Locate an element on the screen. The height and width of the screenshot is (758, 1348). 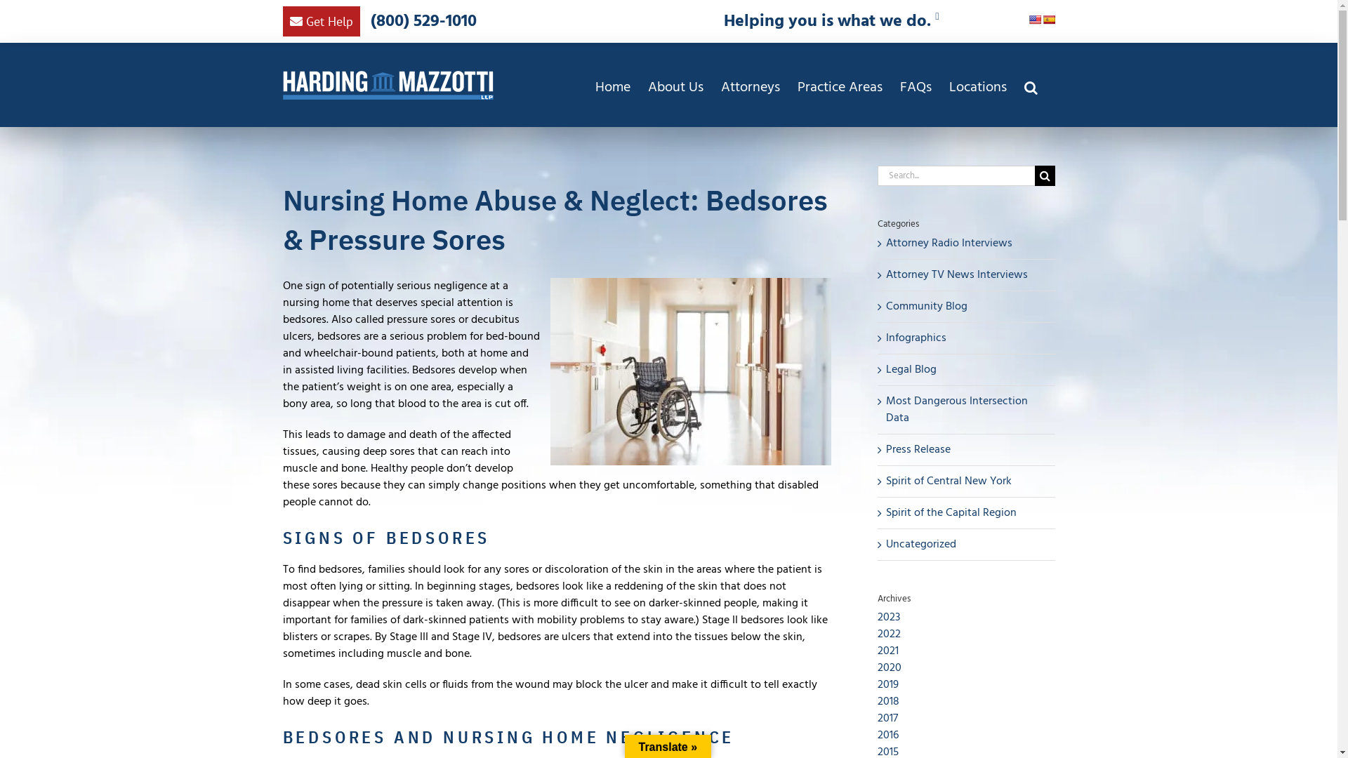
Most Dangerous Intersection Data is located at coordinates (967, 410).